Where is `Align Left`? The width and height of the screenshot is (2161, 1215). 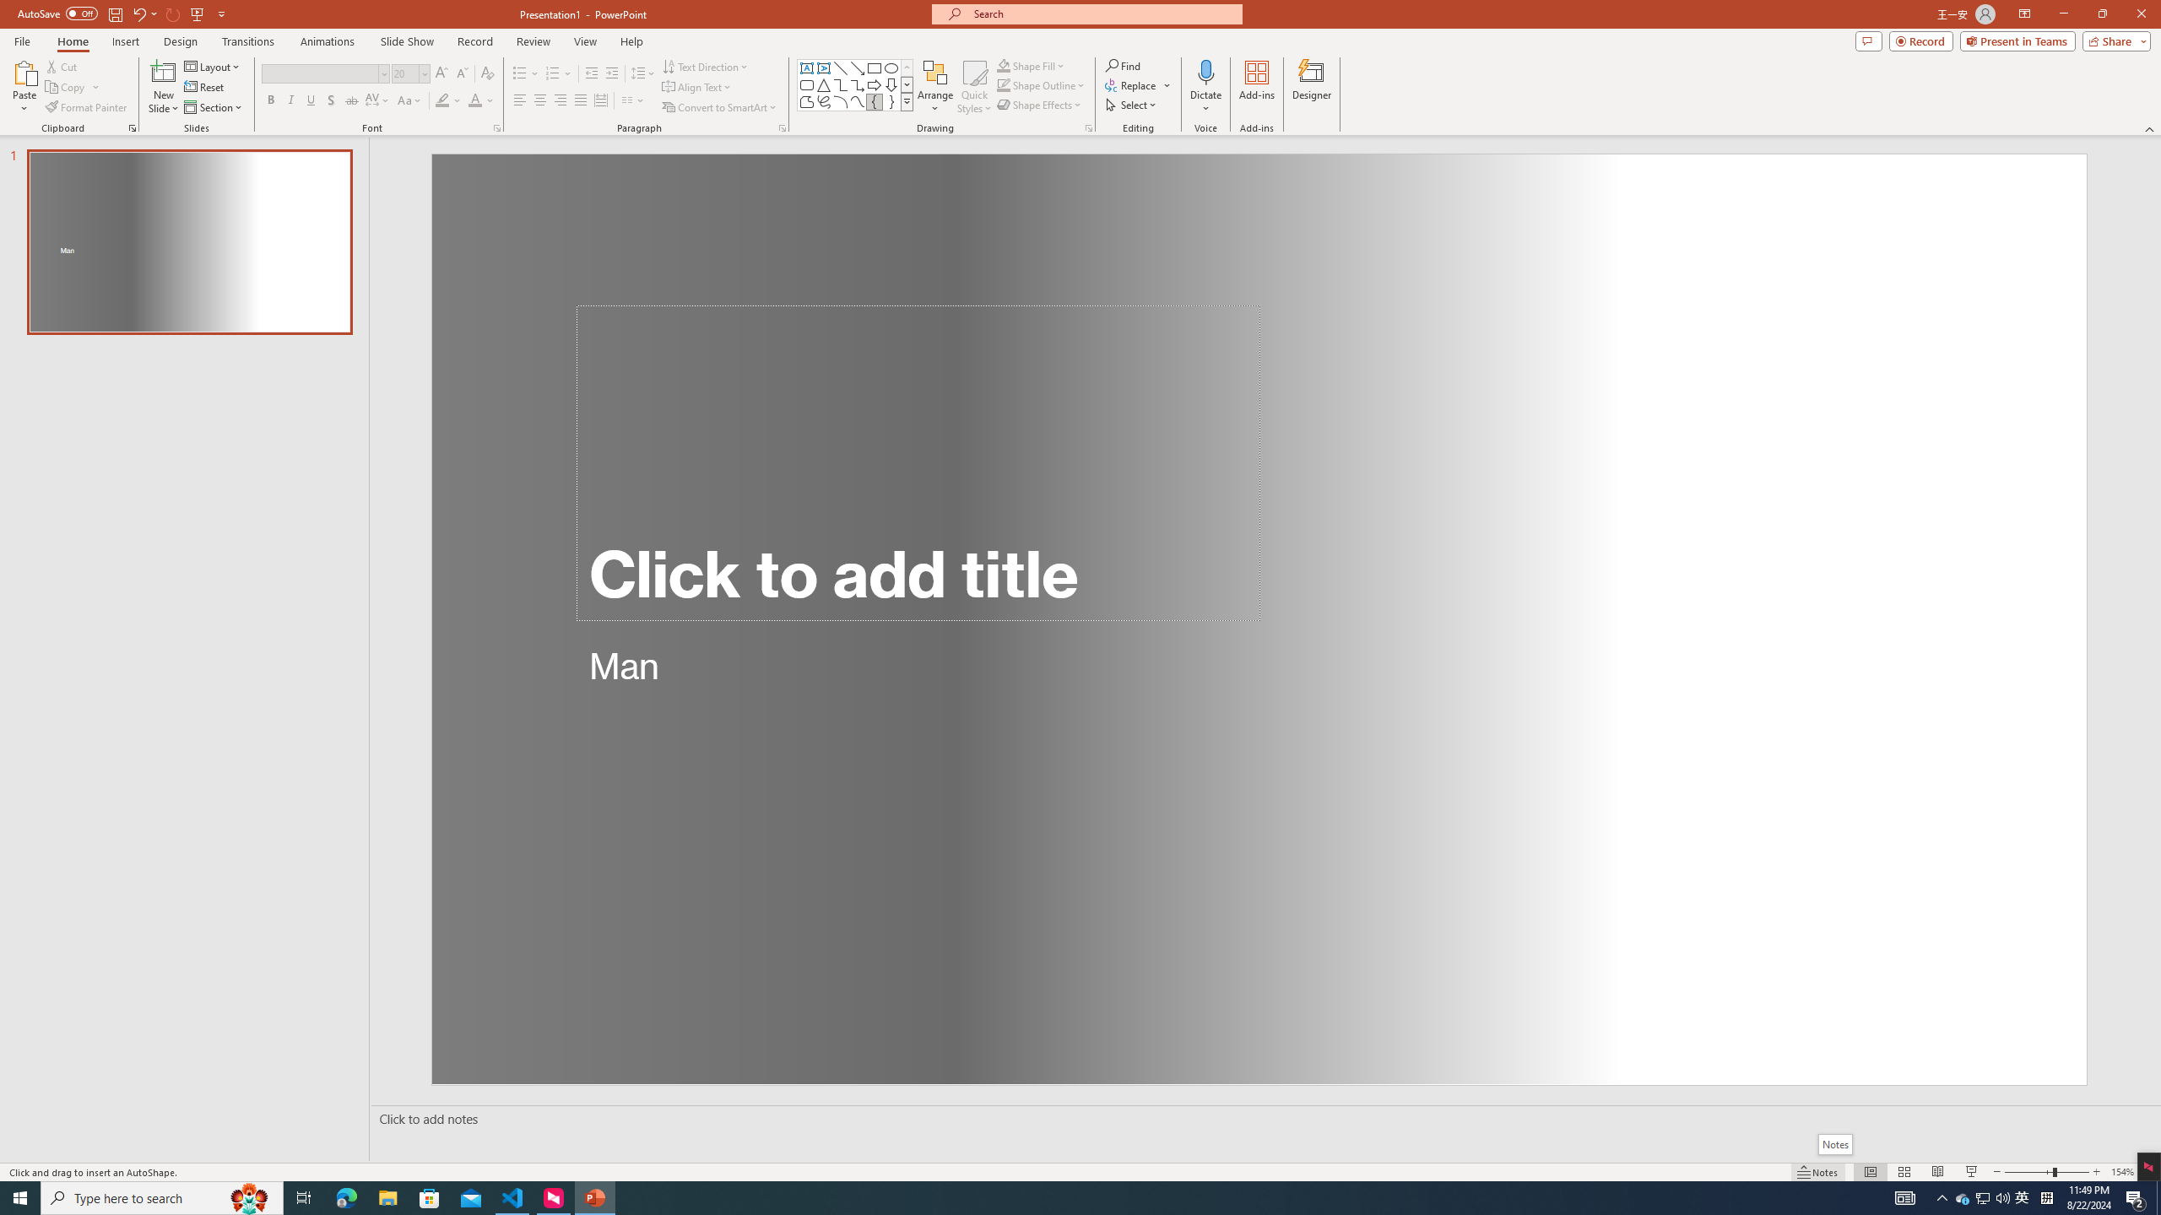
Align Left is located at coordinates (520, 101).